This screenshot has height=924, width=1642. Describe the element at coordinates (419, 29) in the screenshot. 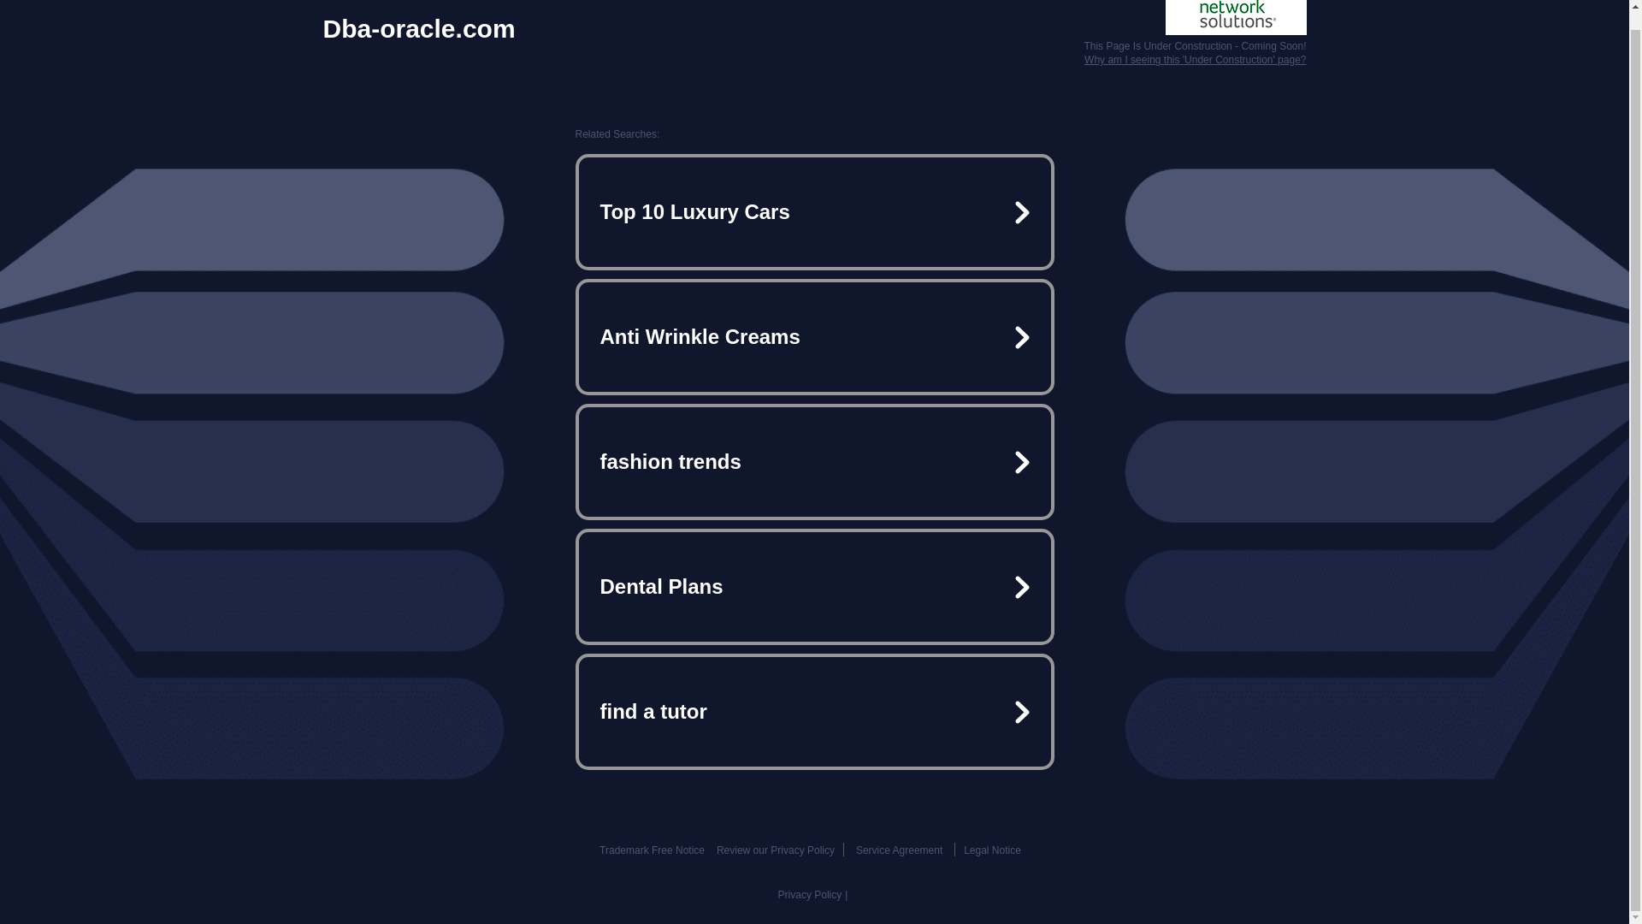

I see `Dba-oracle.com` at that location.